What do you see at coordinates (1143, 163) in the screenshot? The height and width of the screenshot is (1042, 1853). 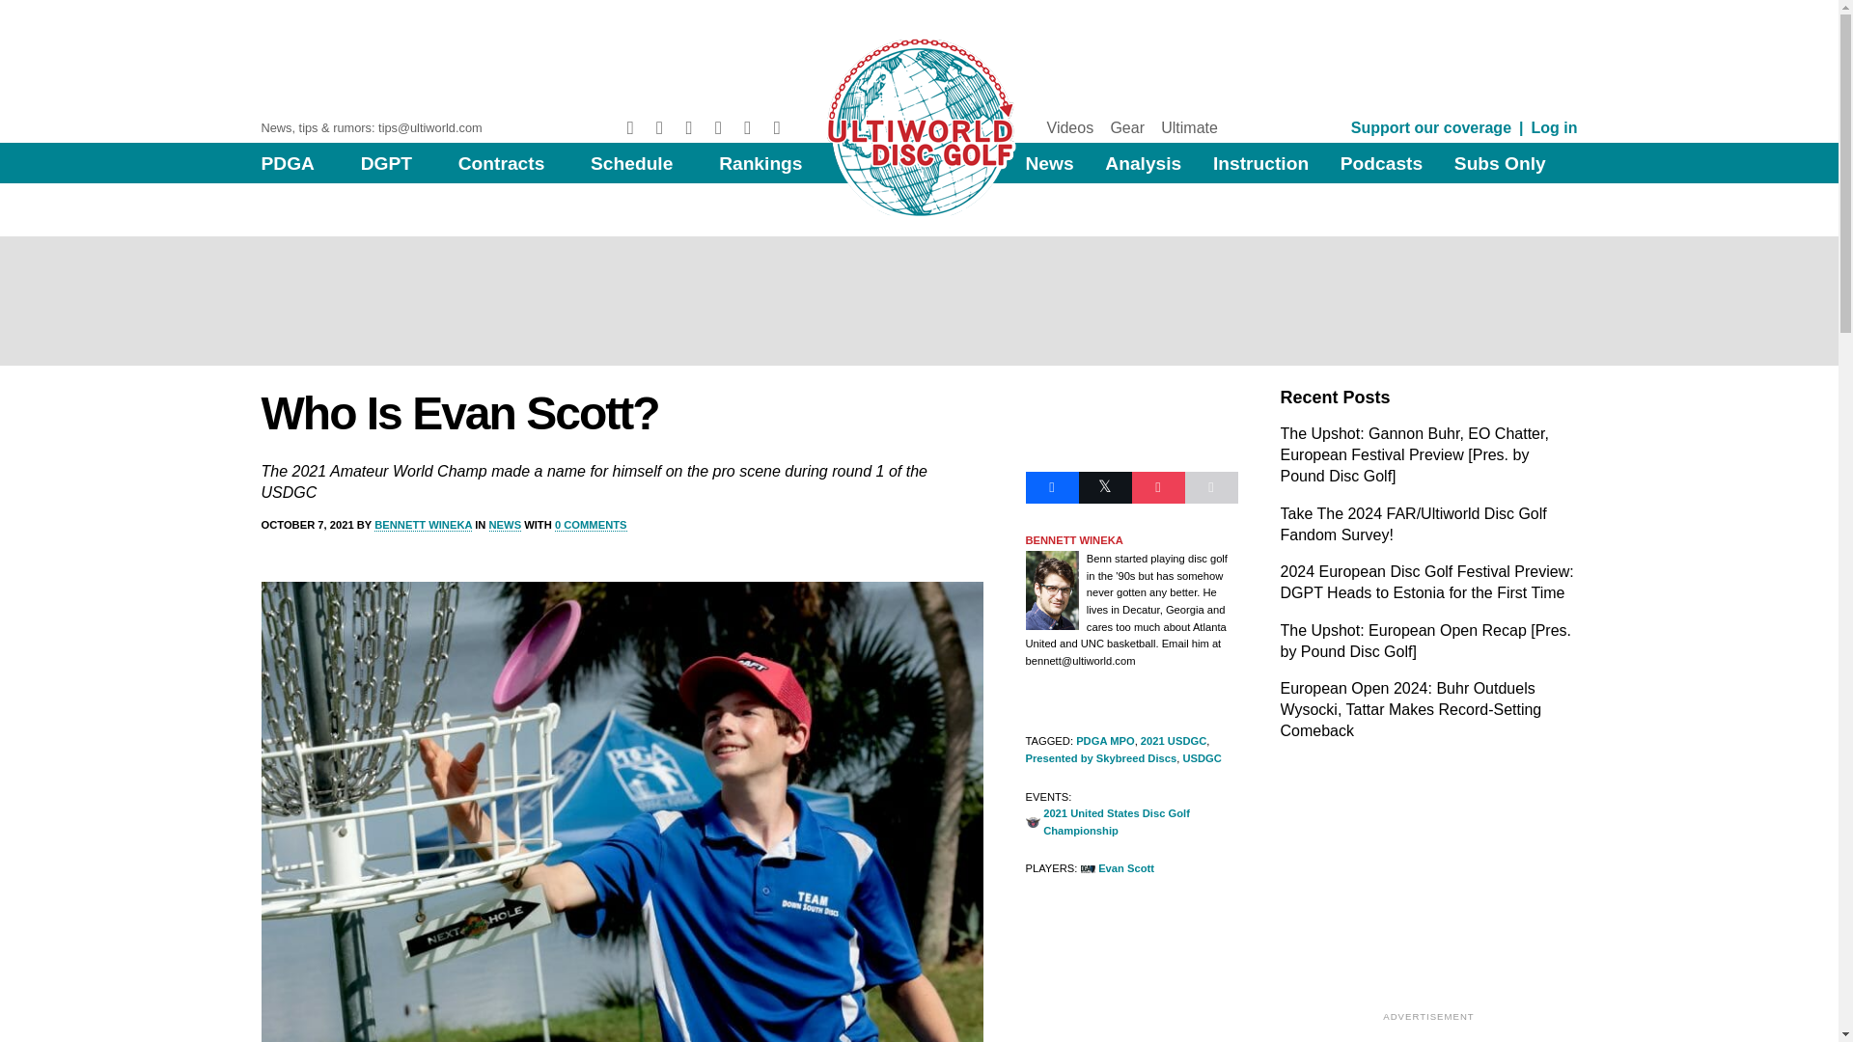 I see `Analysis` at bounding box center [1143, 163].